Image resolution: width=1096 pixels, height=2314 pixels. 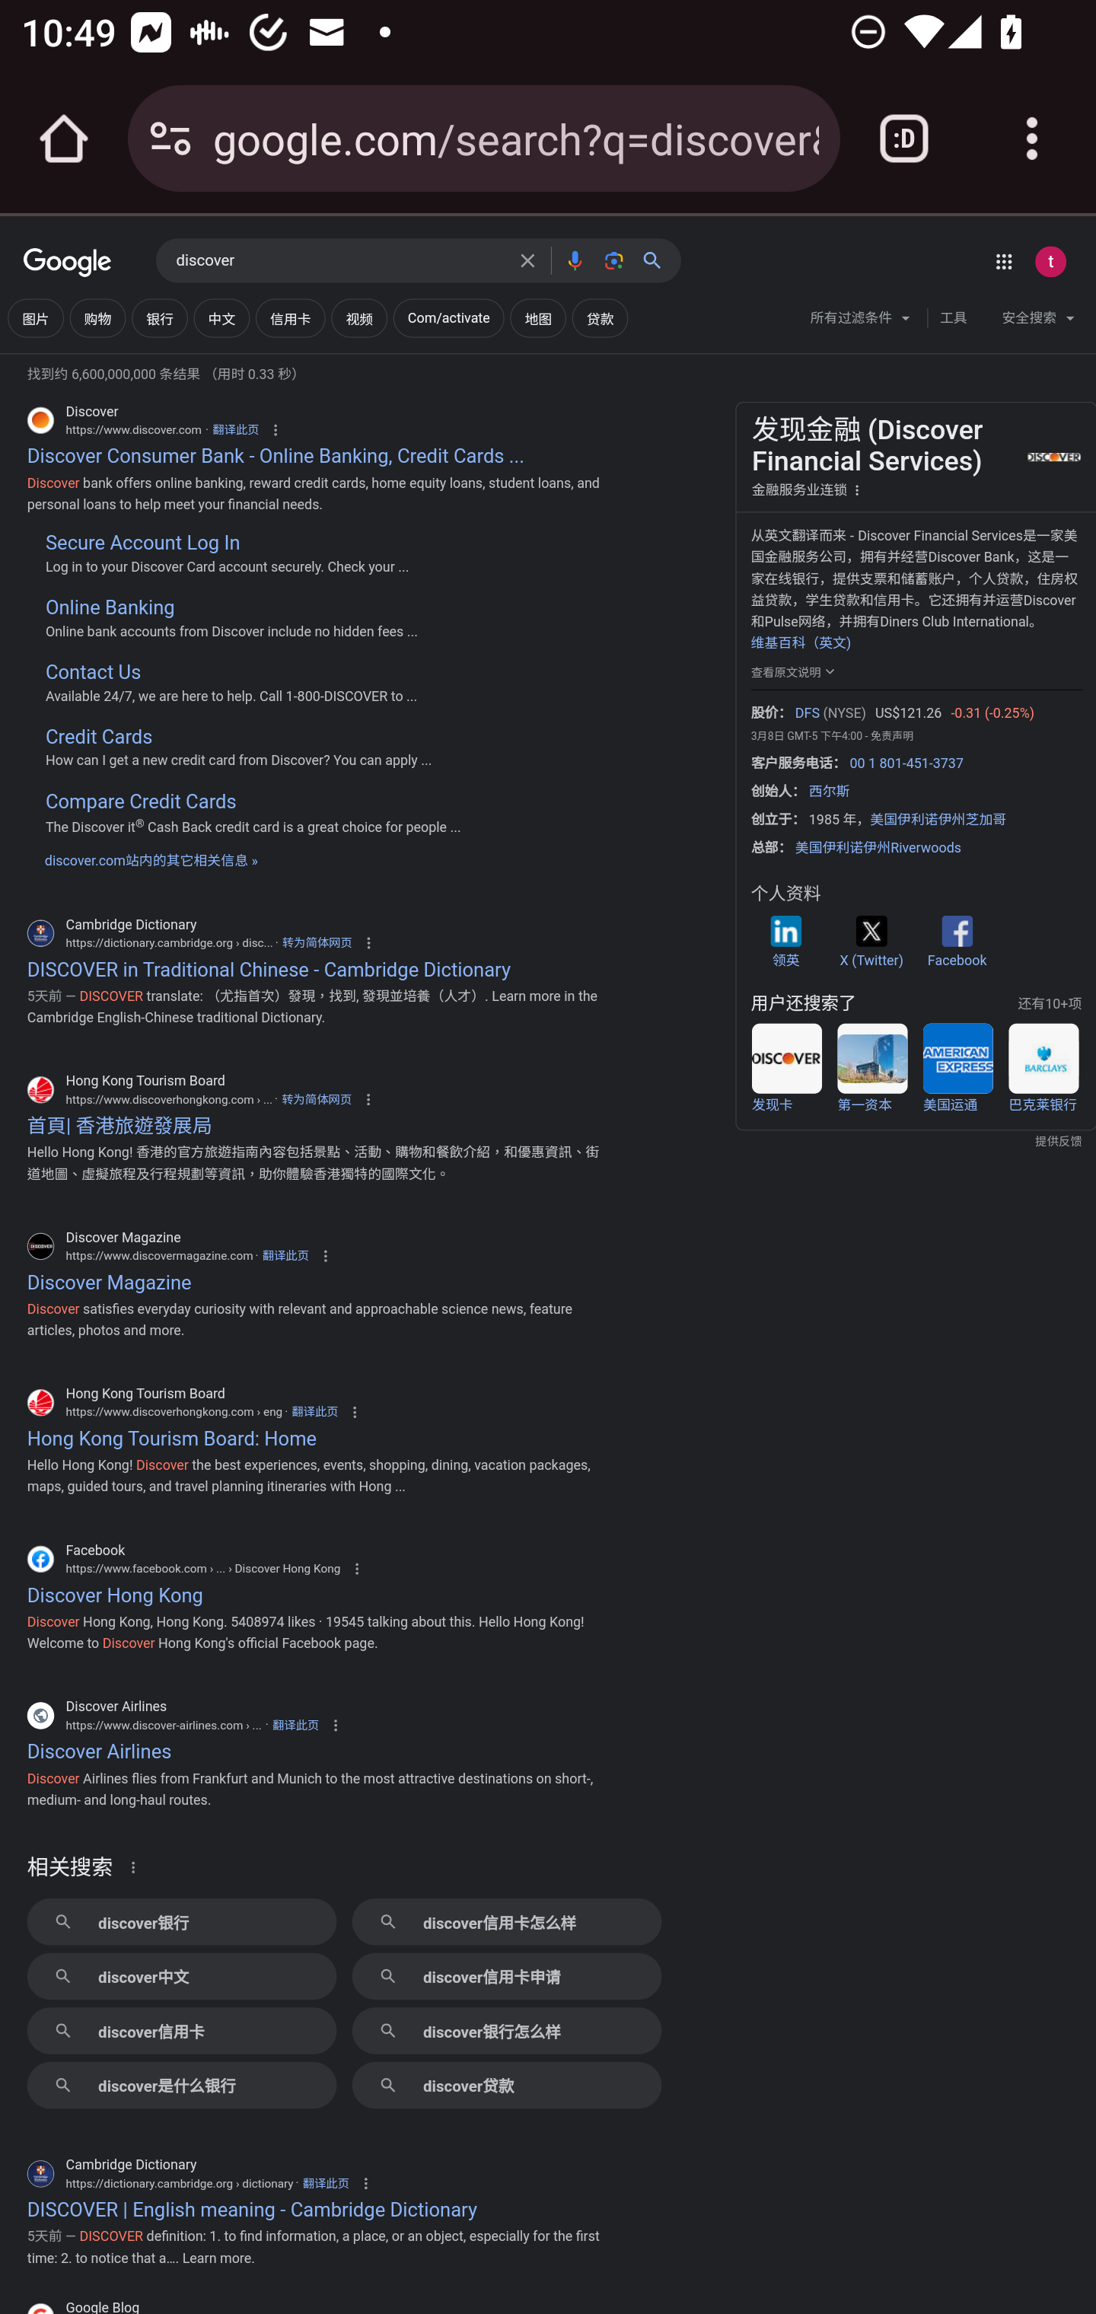 What do you see at coordinates (658, 260) in the screenshot?
I see `搜索` at bounding box center [658, 260].